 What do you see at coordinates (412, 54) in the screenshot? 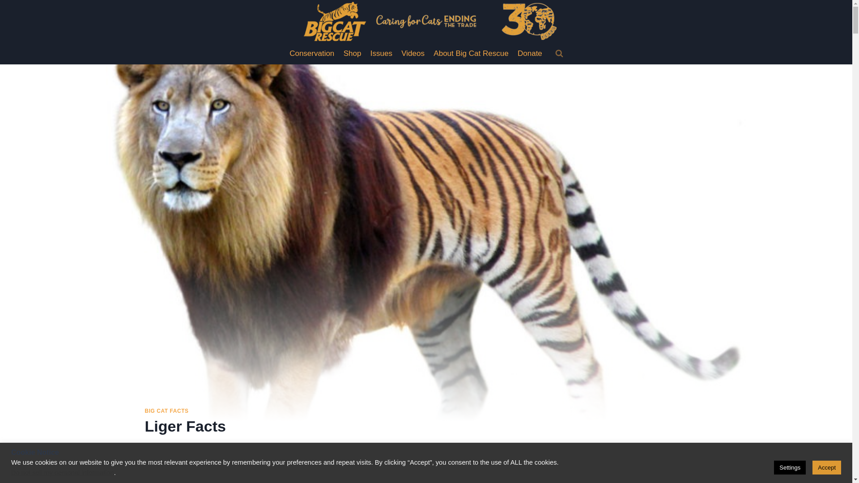
I see `Videos` at bounding box center [412, 54].